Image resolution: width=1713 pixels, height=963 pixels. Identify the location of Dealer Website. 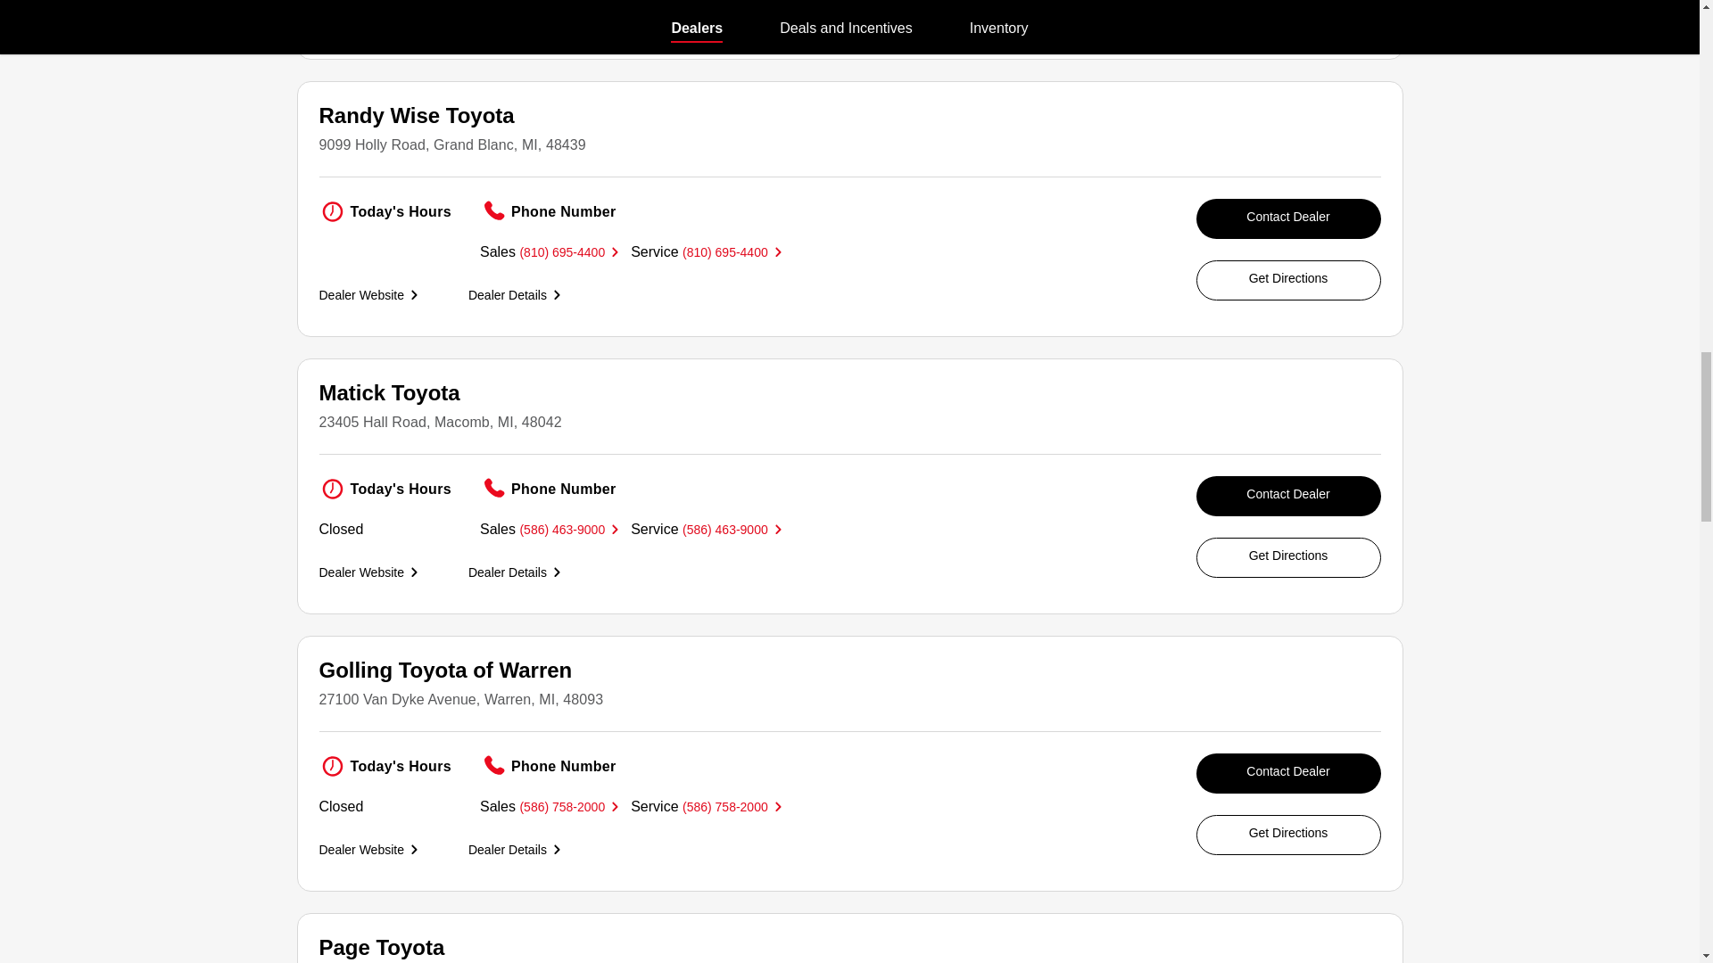
(368, 849).